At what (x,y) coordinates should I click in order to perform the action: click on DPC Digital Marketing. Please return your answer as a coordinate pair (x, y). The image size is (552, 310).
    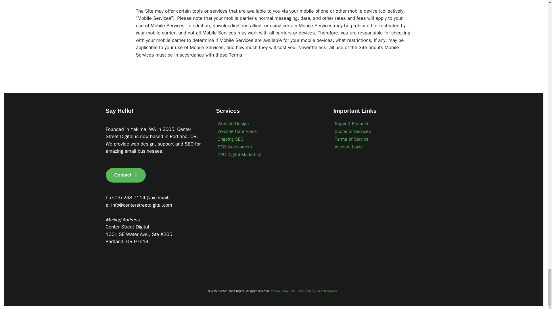
    Looking at the image, I should click on (269, 154).